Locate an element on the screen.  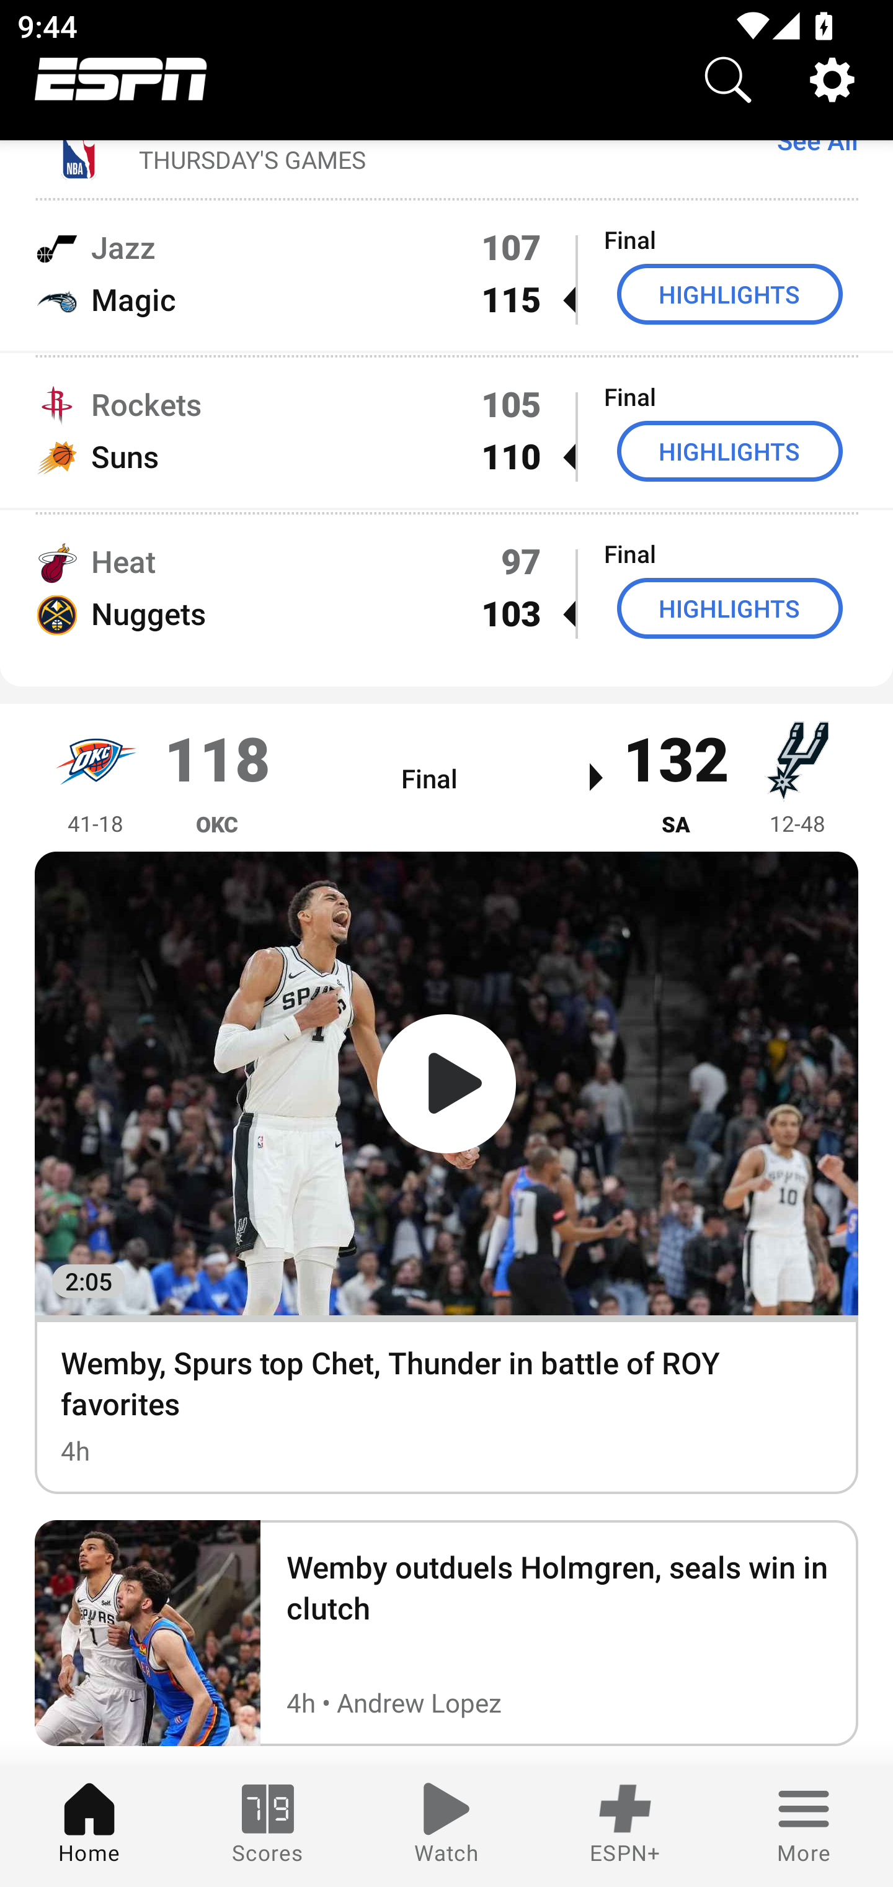
Search is located at coordinates (728, 79).